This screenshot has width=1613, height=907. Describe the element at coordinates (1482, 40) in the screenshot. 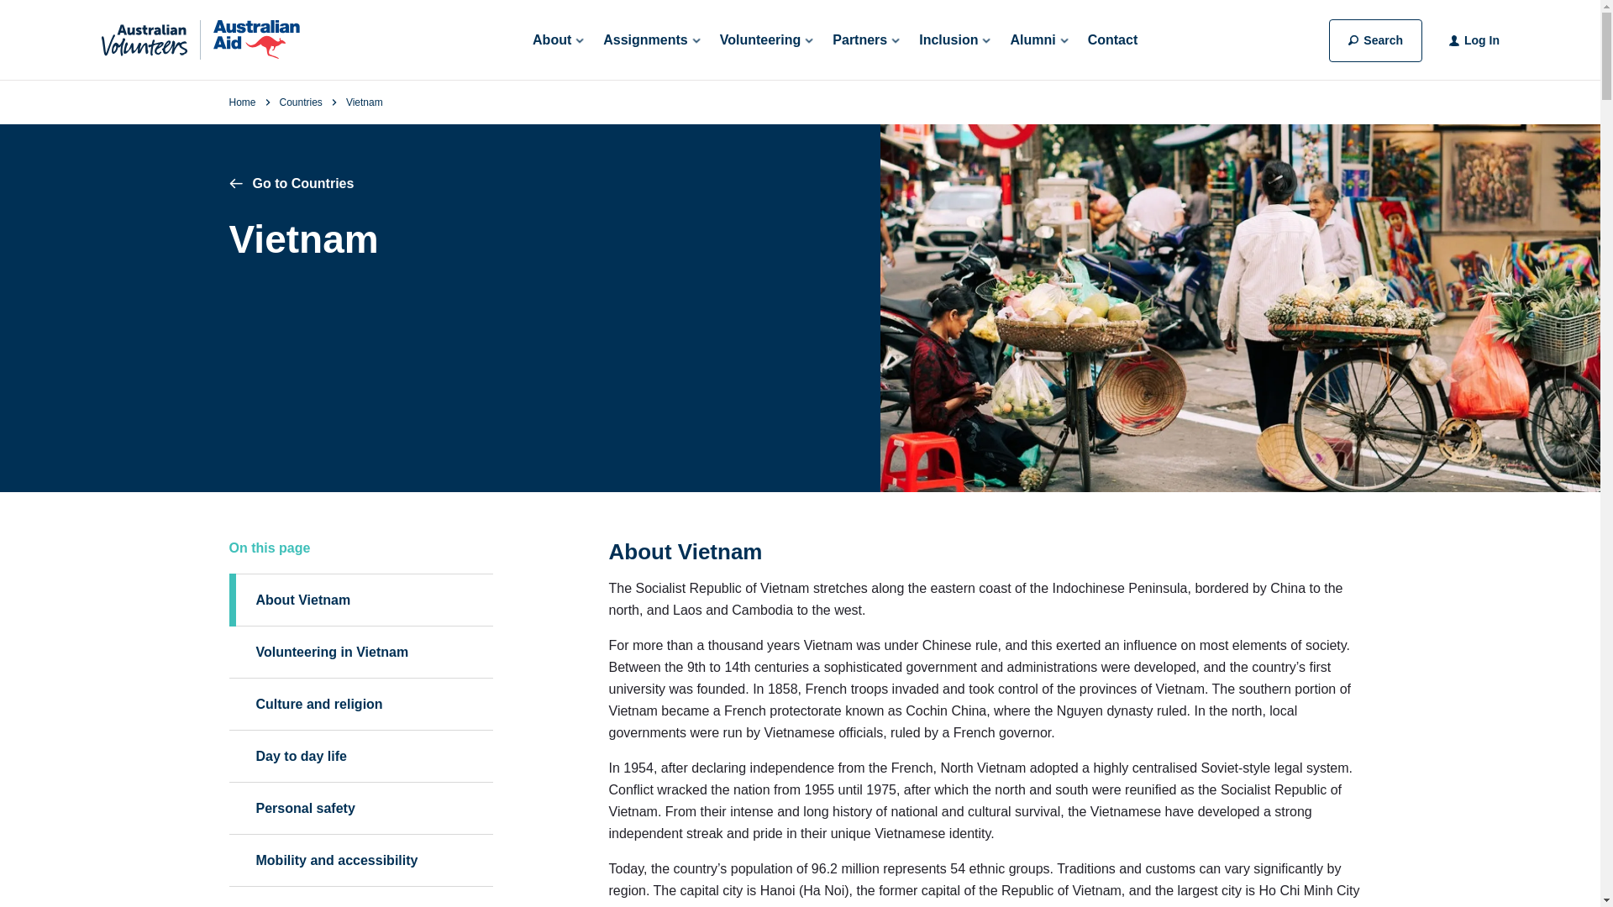

I see `Log In` at that location.